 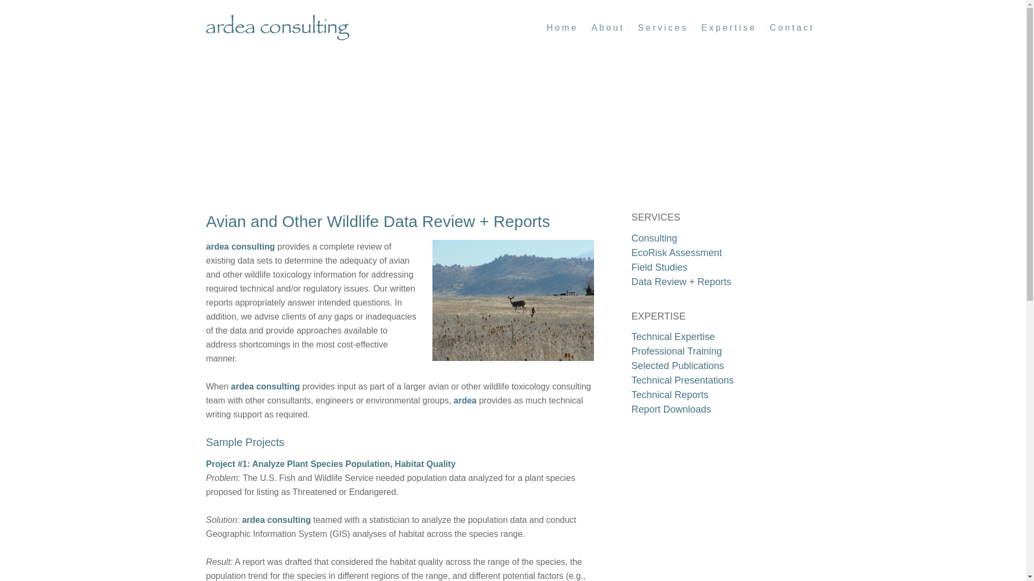 I want to click on Expertise, so click(x=729, y=28).